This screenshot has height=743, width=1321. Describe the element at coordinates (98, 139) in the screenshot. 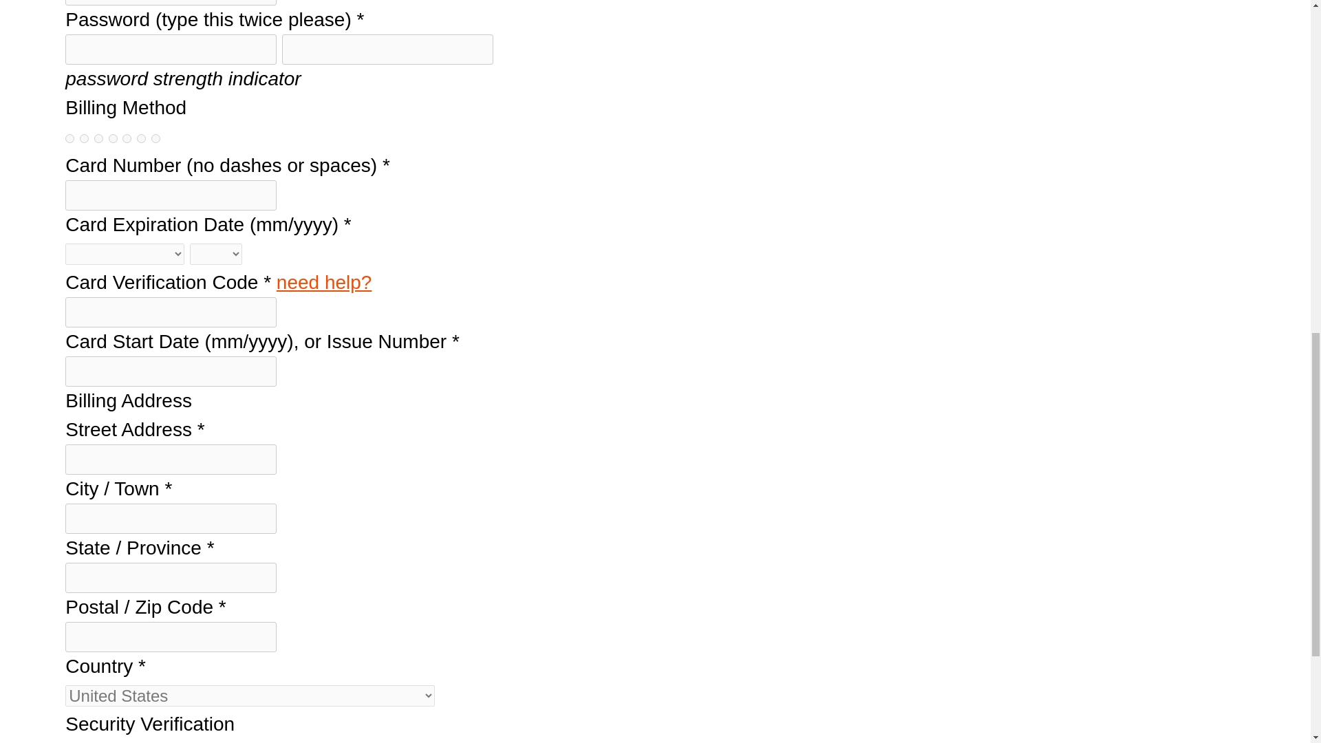

I see `MasterCard` at that location.